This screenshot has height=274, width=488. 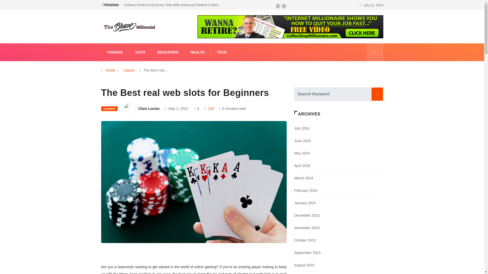 What do you see at coordinates (109, 109) in the screenshot?
I see `CASINO` at bounding box center [109, 109].